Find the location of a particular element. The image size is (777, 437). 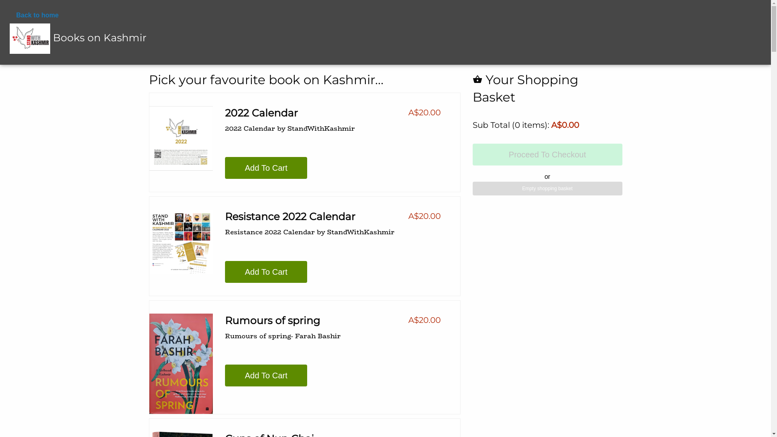

Add To Cart is located at coordinates (266, 272).